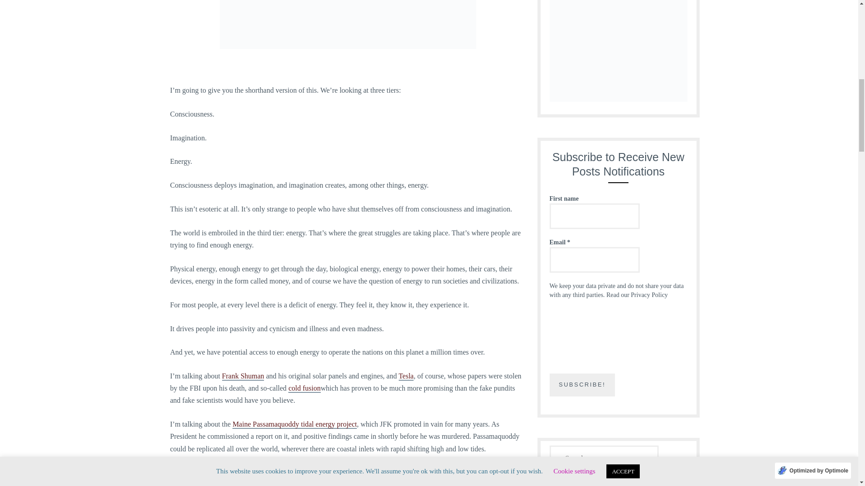  I want to click on Subscribe!, so click(582, 385).